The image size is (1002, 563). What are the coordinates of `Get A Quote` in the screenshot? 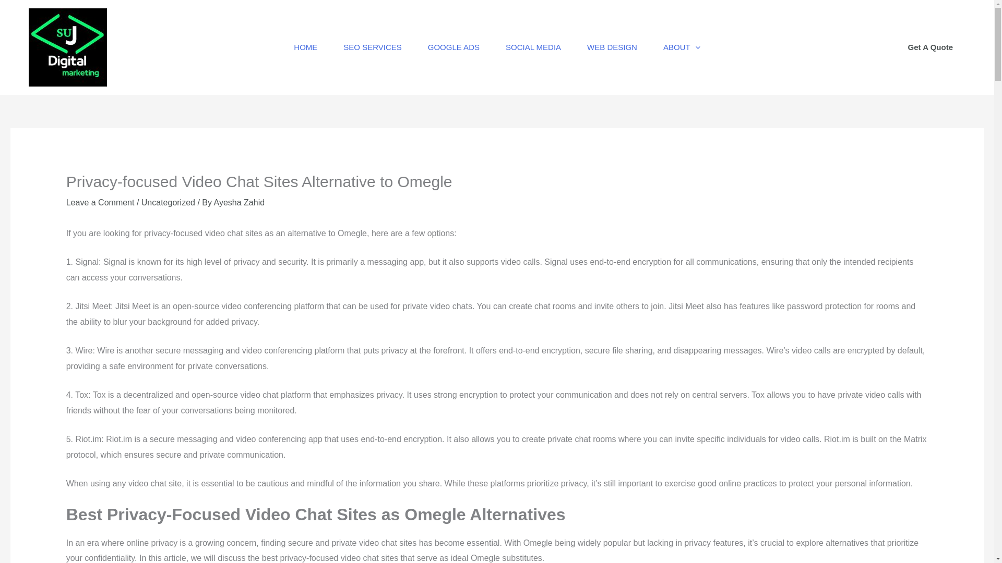 It's located at (931, 47).